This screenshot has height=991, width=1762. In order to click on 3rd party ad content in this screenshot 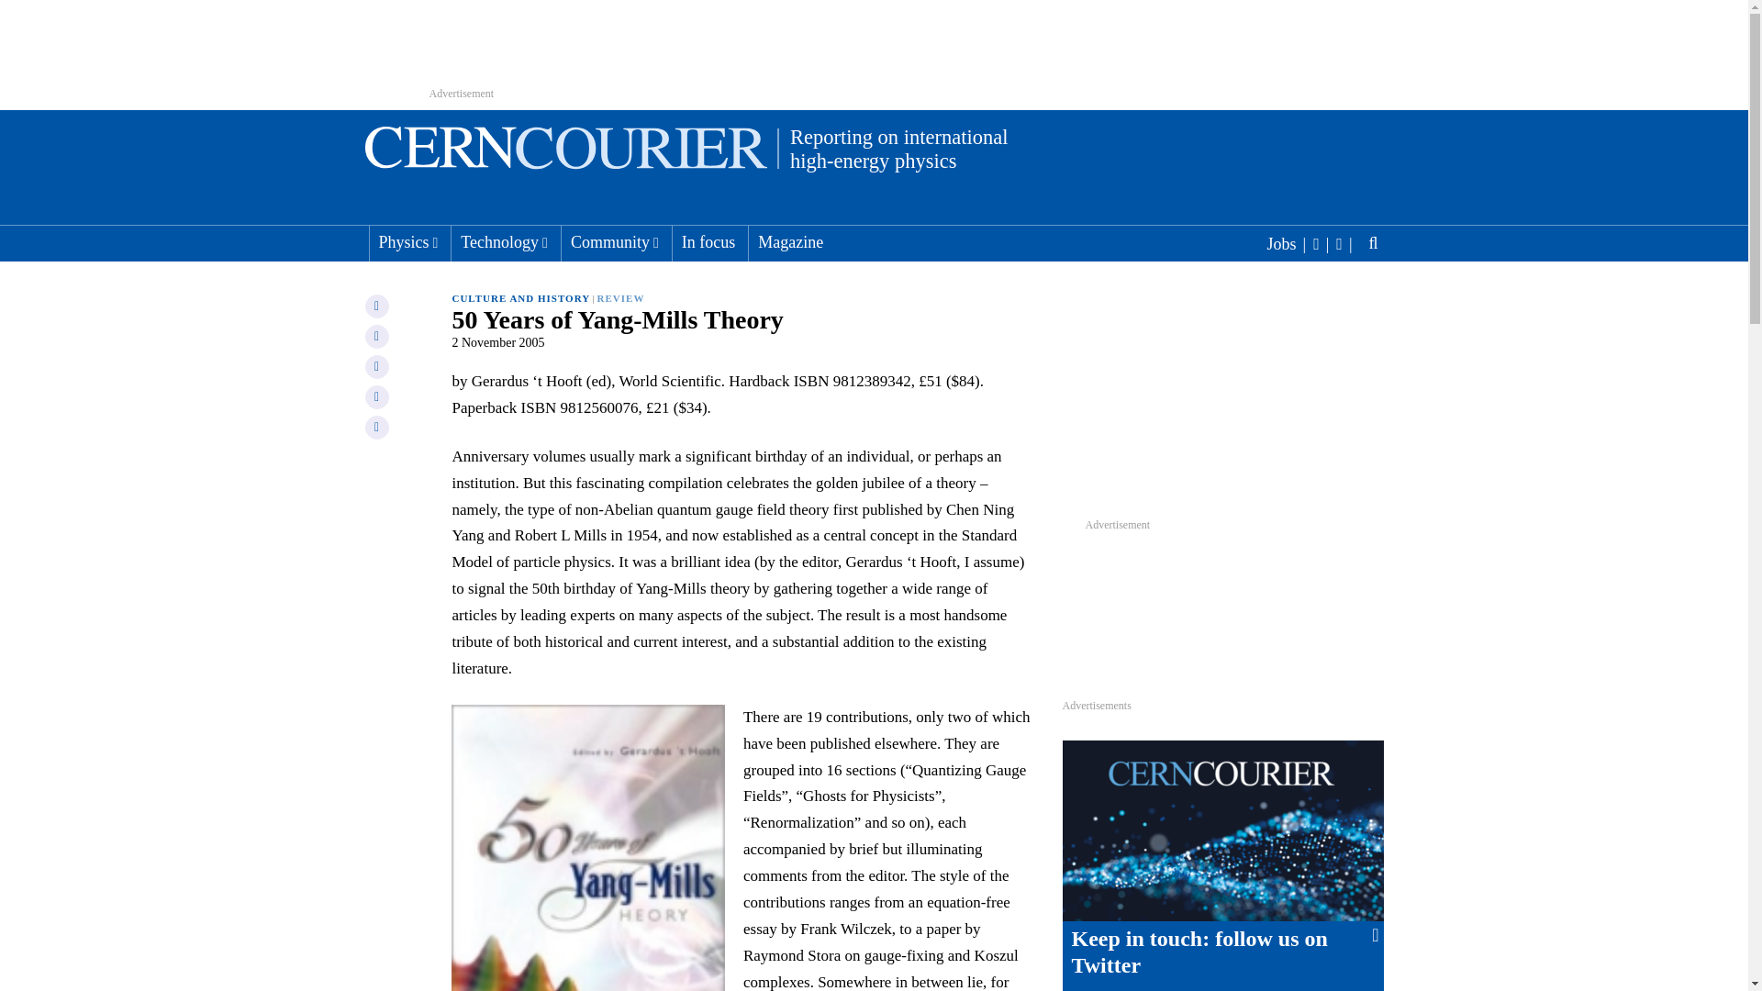, I will do `click(1307, 672)`.